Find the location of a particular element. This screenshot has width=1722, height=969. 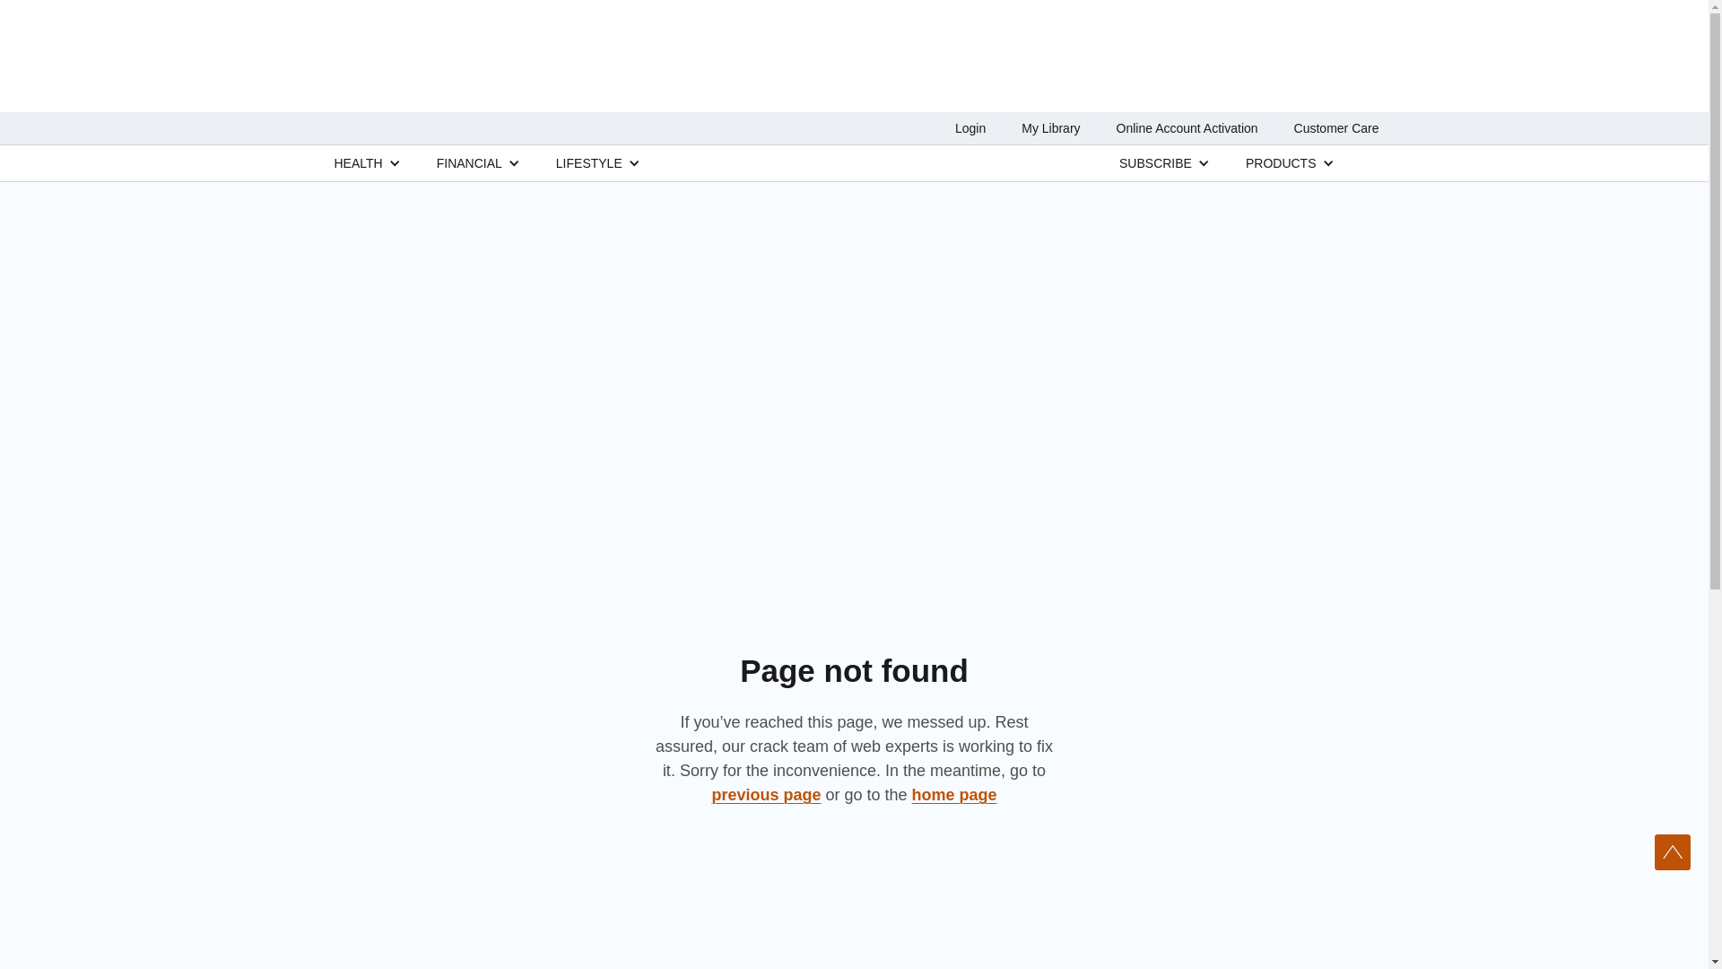

Scroll To Top is located at coordinates (1673, 851).